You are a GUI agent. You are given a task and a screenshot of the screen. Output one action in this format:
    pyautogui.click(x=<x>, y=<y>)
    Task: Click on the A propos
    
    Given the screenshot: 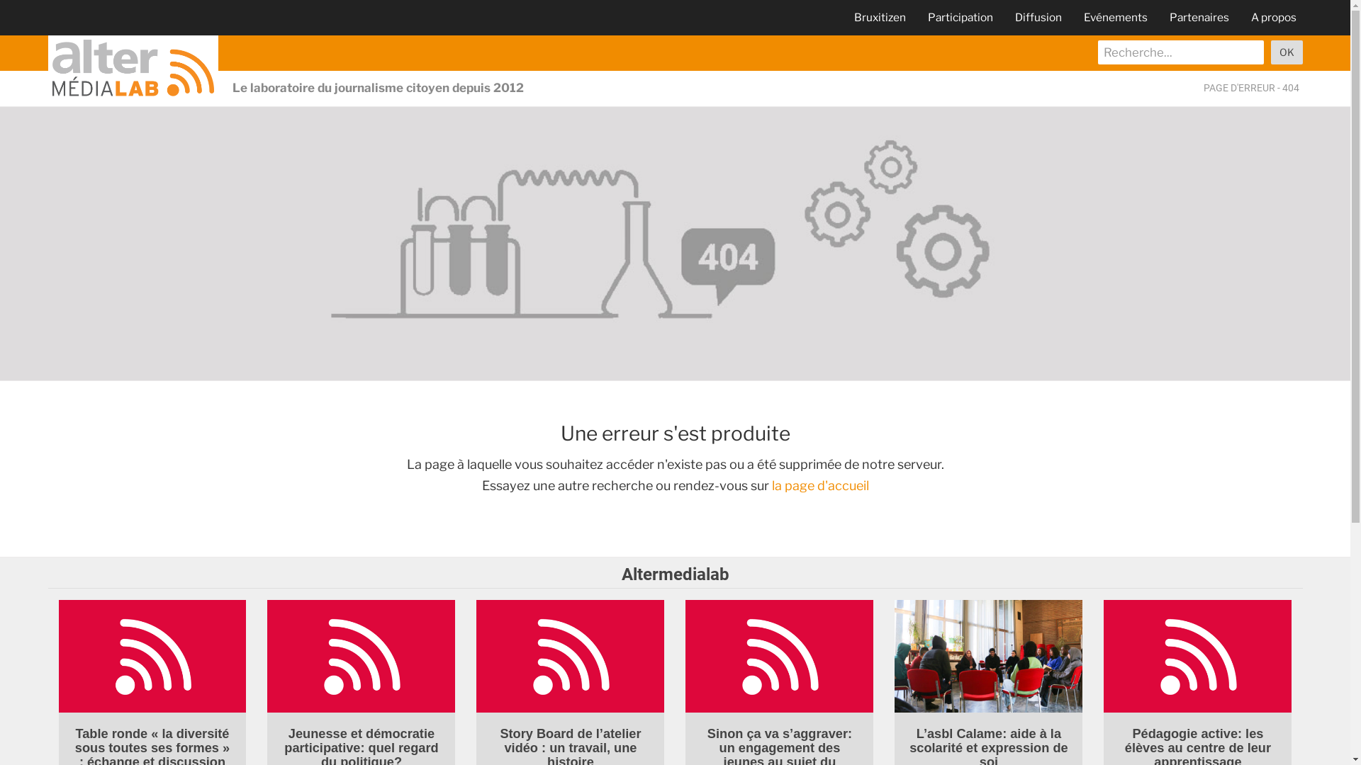 What is the action you would take?
    pyautogui.click(x=1273, y=17)
    